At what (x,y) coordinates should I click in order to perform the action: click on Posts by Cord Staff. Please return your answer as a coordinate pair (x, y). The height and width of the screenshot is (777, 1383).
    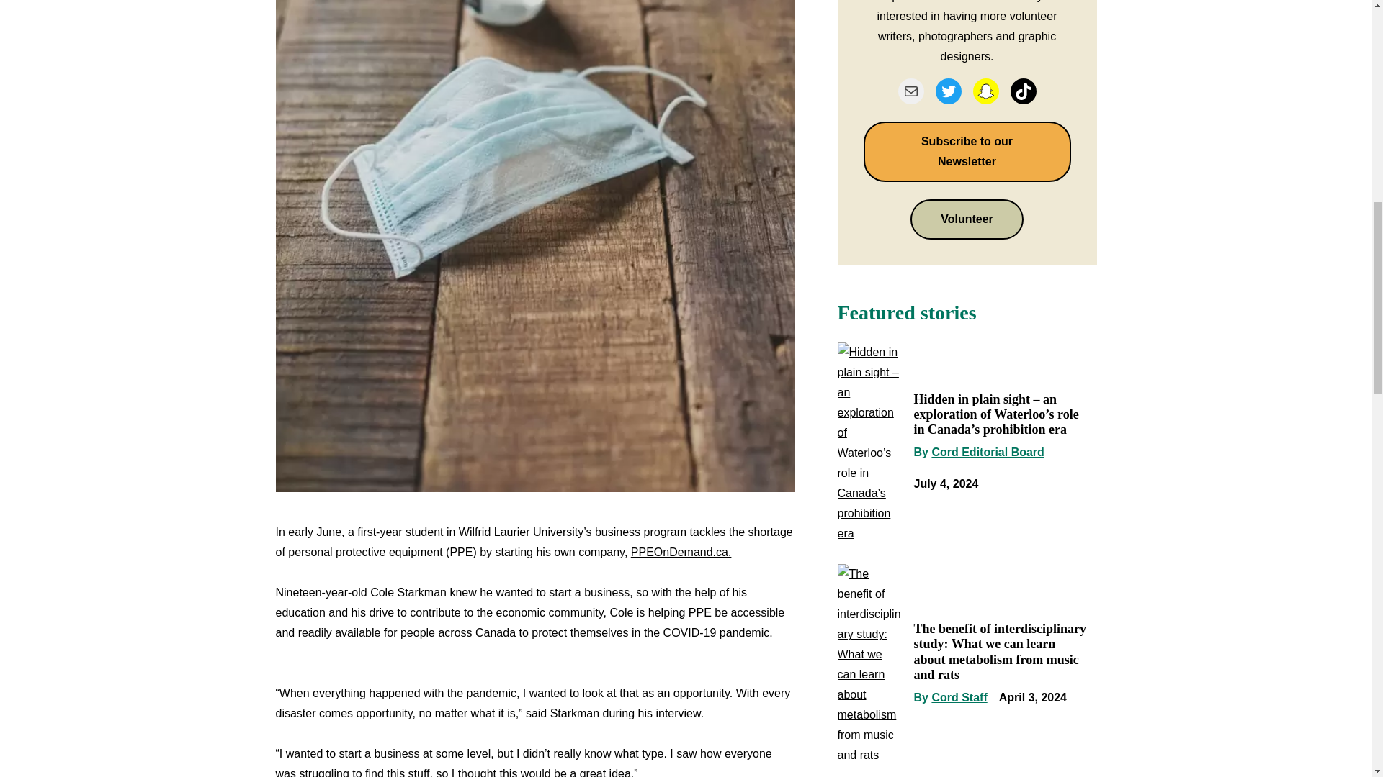
    Looking at the image, I should click on (959, 698).